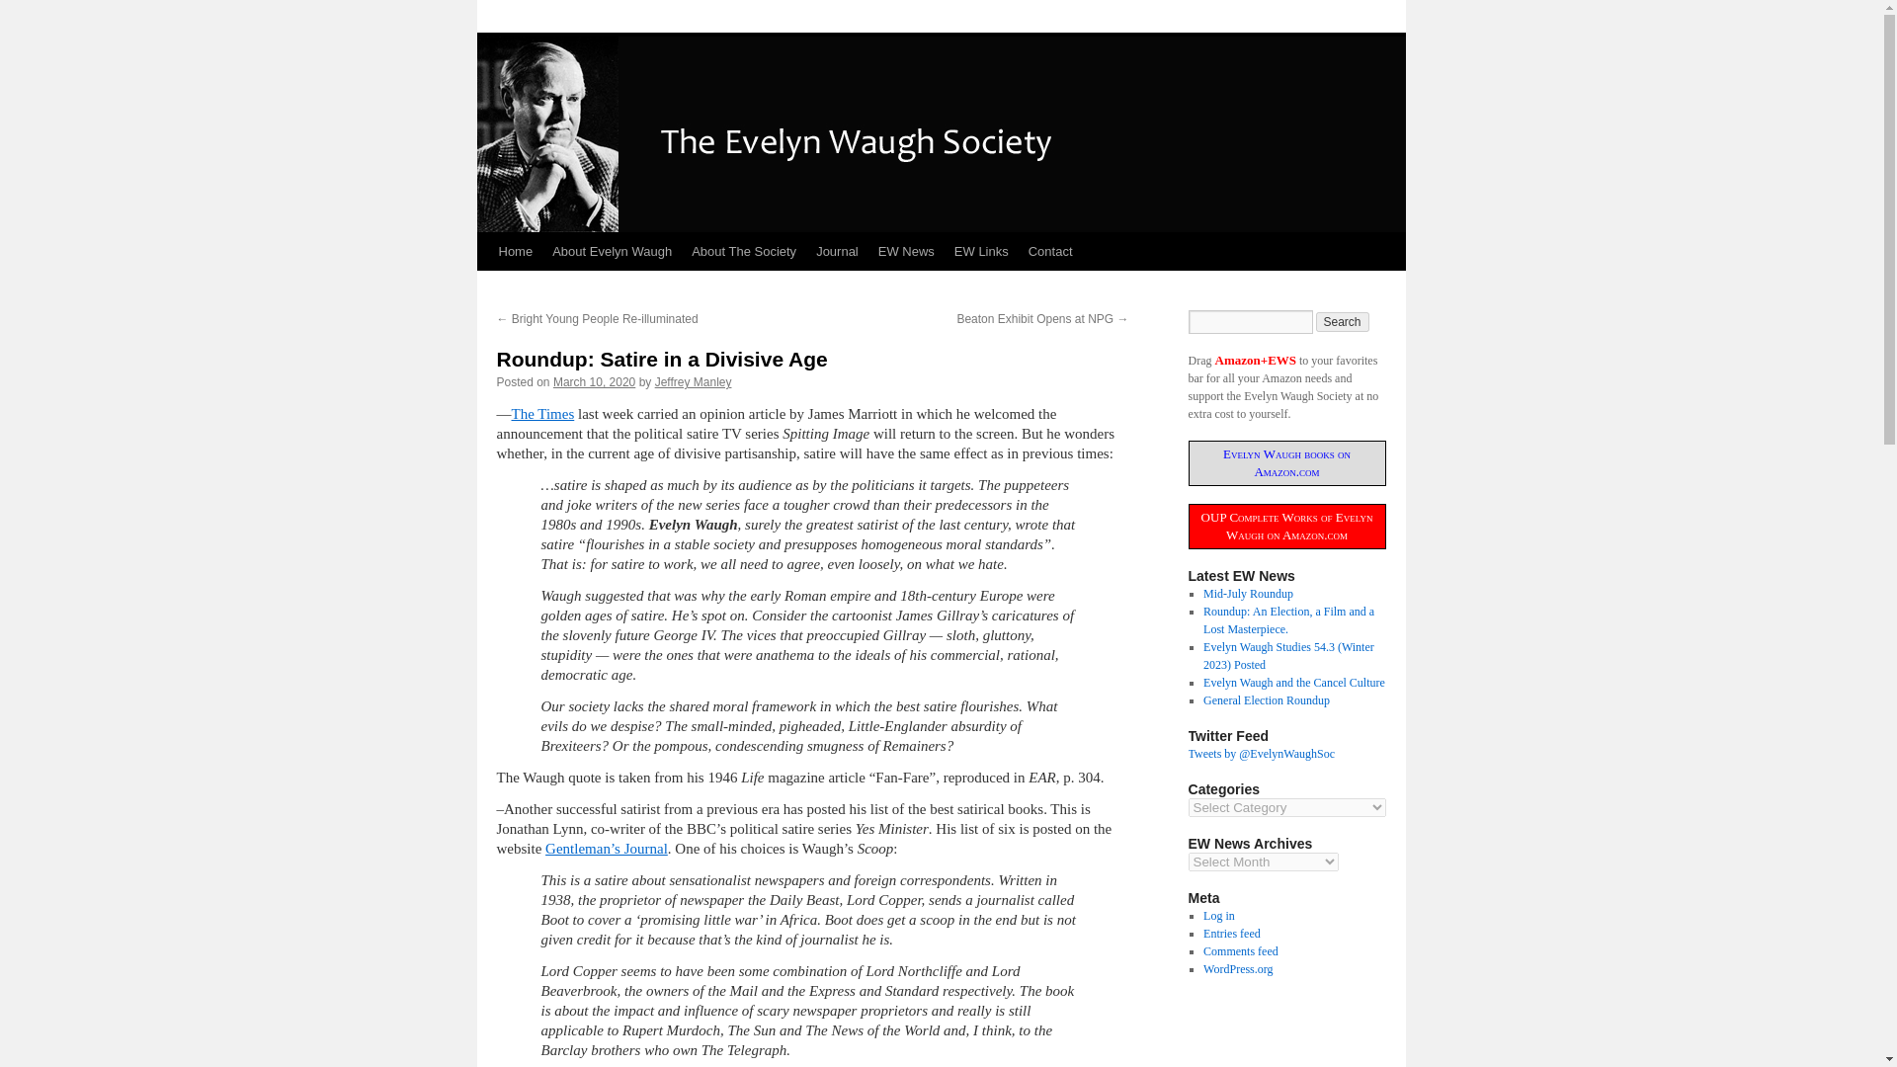  What do you see at coordinates (612, 252) in the screenshot?
I see `About Evelyn Waugh` at bounding box center [612, 252].